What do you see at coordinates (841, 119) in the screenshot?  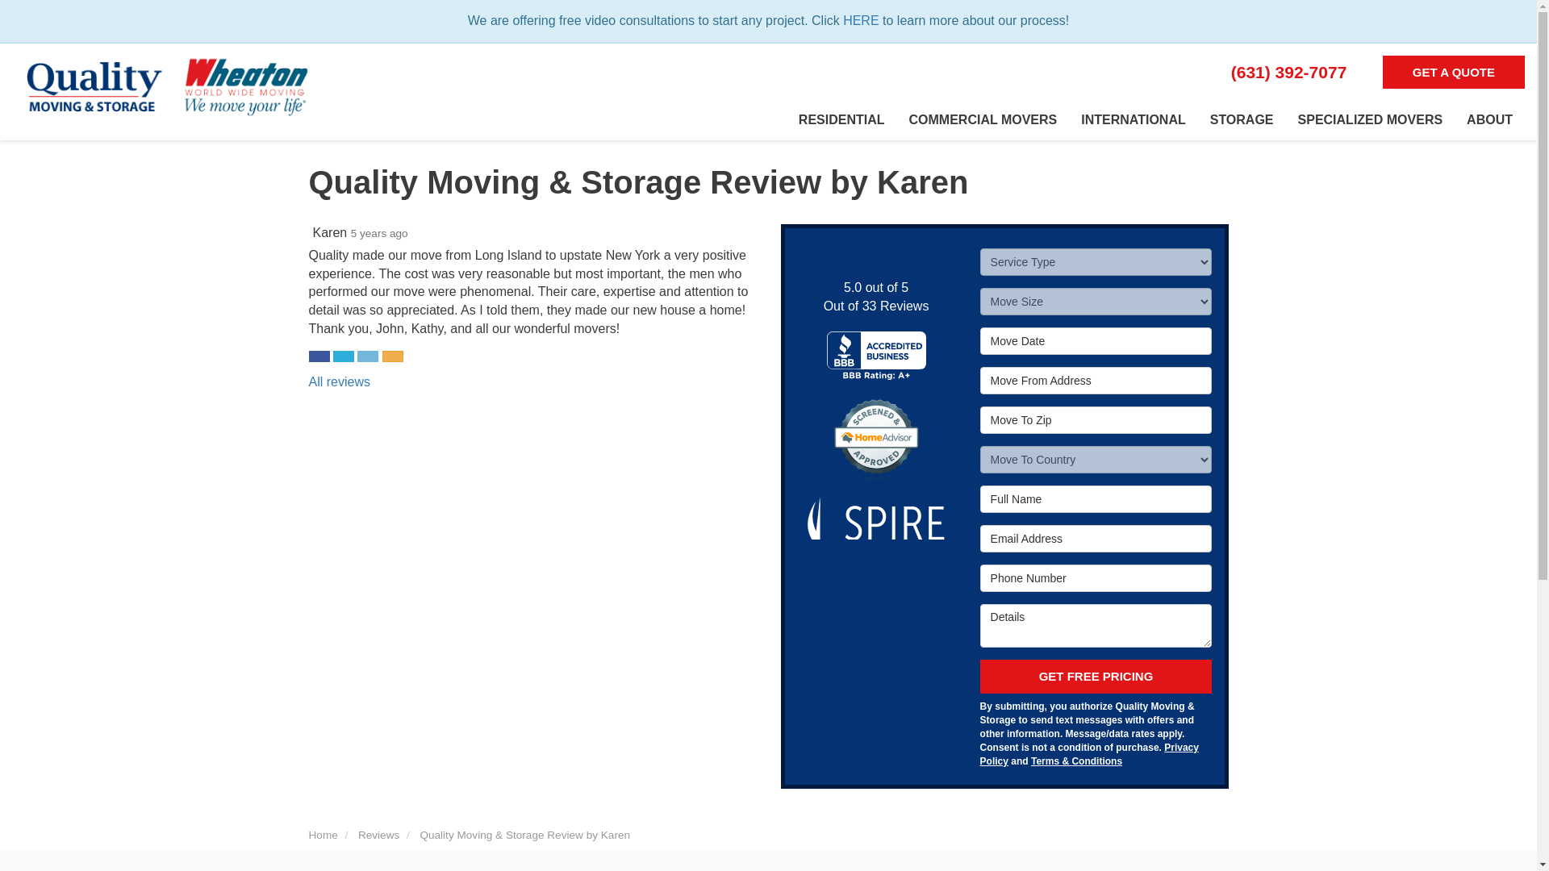 I see `RESIDENTIAL` at bounding box center [841, 119].